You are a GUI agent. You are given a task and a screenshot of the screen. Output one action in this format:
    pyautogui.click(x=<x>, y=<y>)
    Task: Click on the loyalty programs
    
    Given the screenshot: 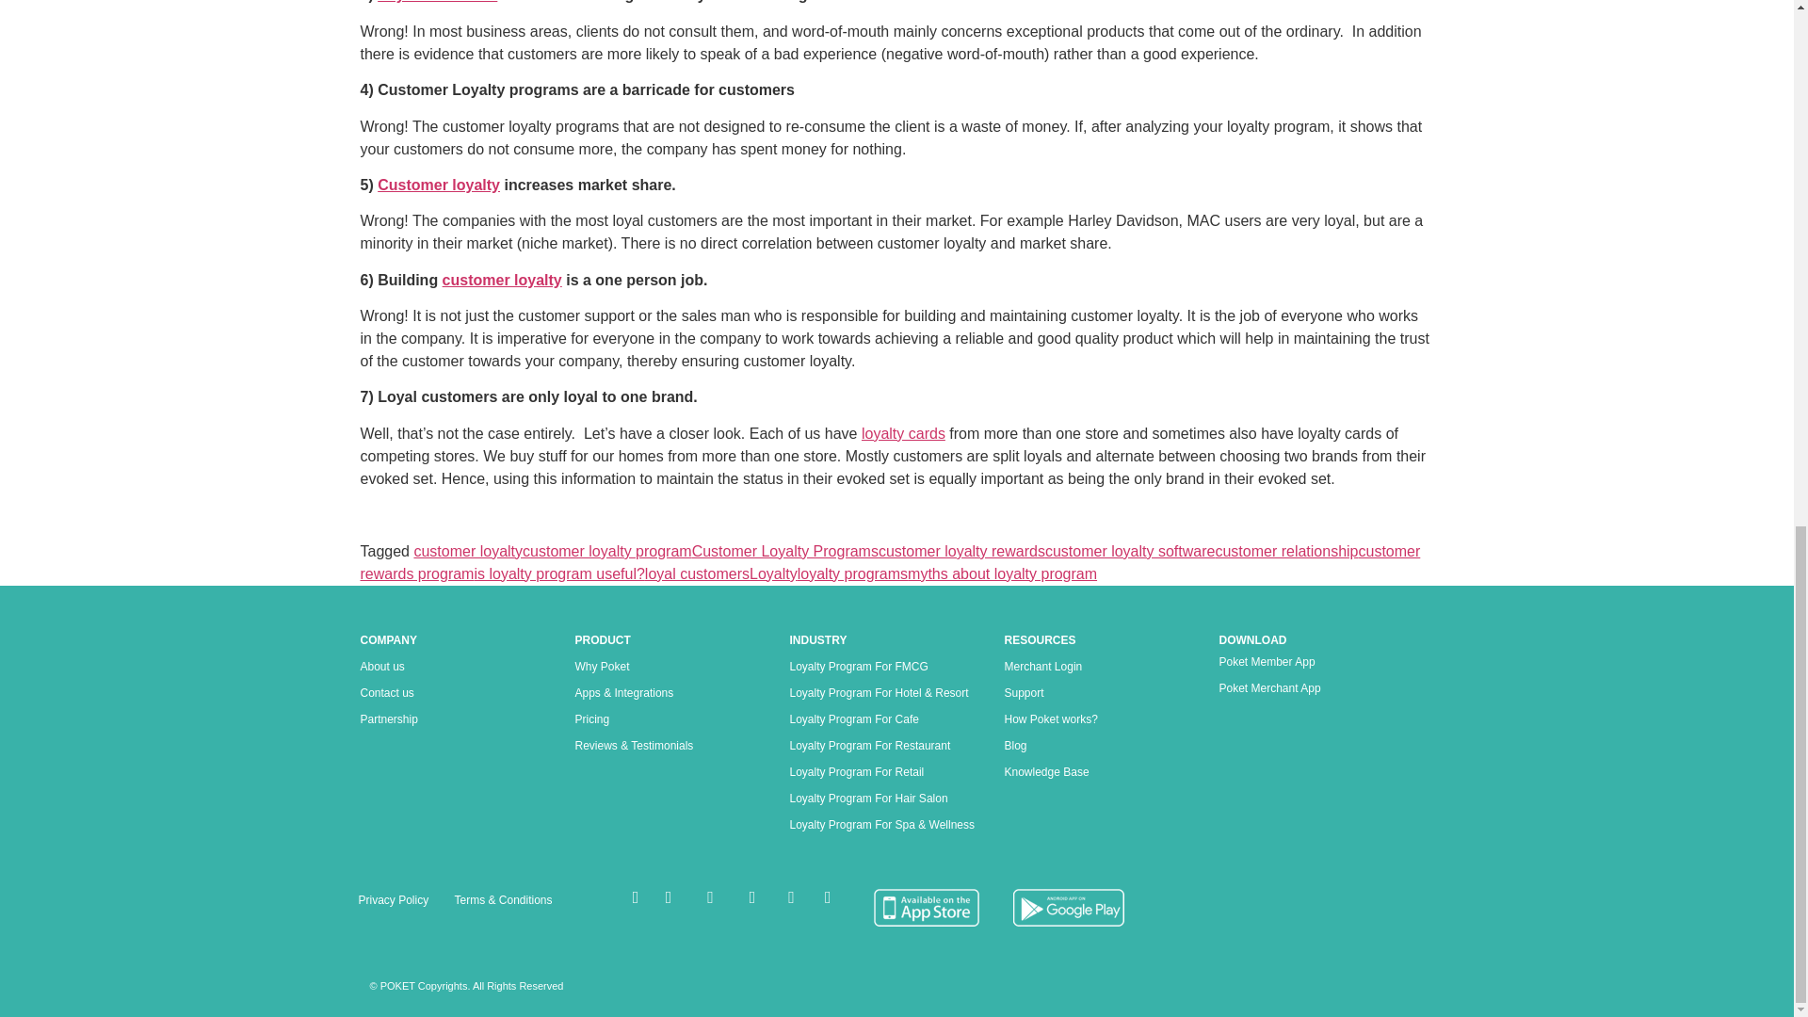 What is the action you would take?
    pyautogui.click(x=851, y=573)
    